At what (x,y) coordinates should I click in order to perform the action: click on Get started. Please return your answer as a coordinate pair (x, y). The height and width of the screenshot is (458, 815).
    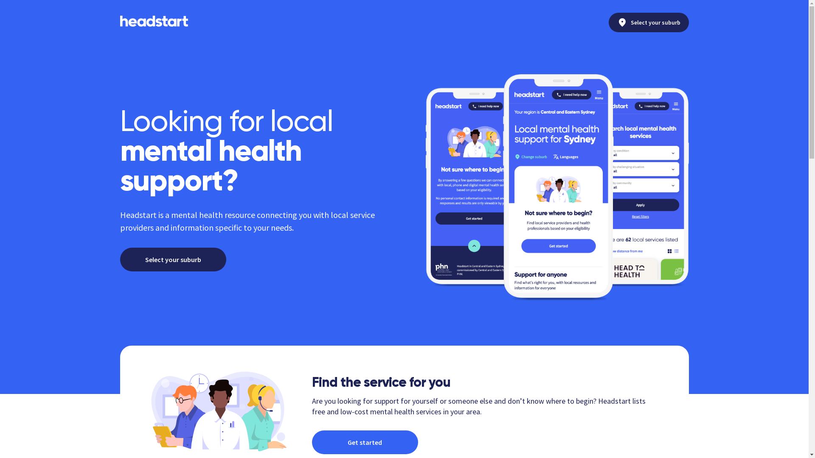
    Looking at the image, I should click on (364, 442).